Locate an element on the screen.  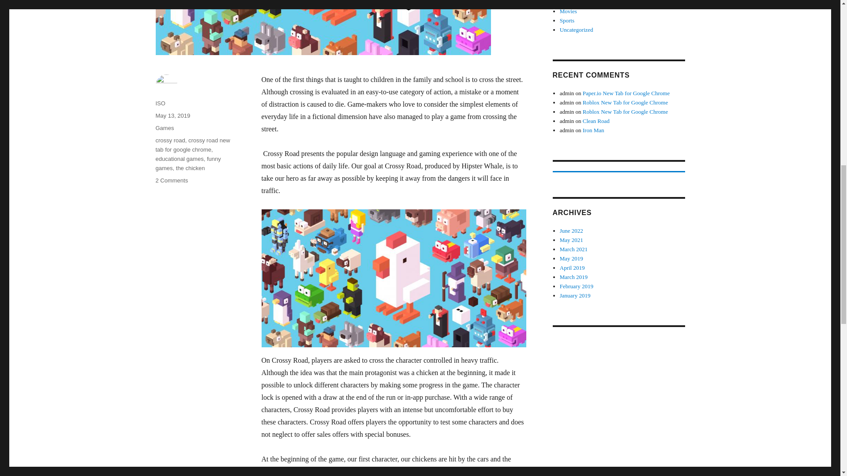
Games is located at coordinates (192, 145).